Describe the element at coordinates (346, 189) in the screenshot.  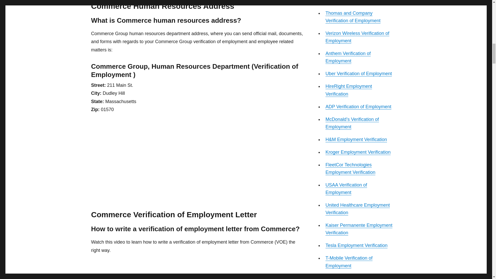
I see `USAA Verification of Employment` at that location.